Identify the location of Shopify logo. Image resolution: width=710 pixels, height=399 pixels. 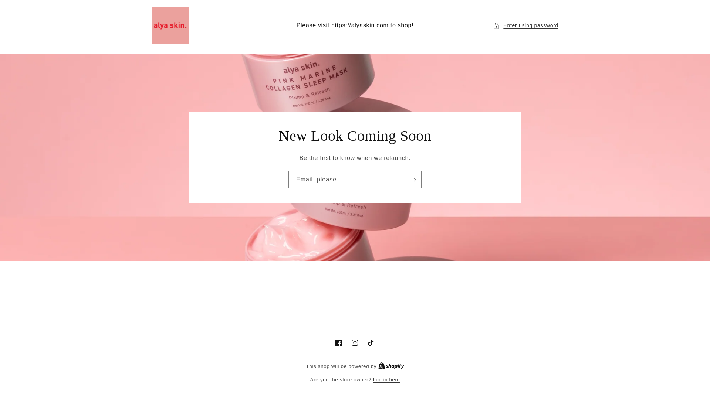
(391, 366).